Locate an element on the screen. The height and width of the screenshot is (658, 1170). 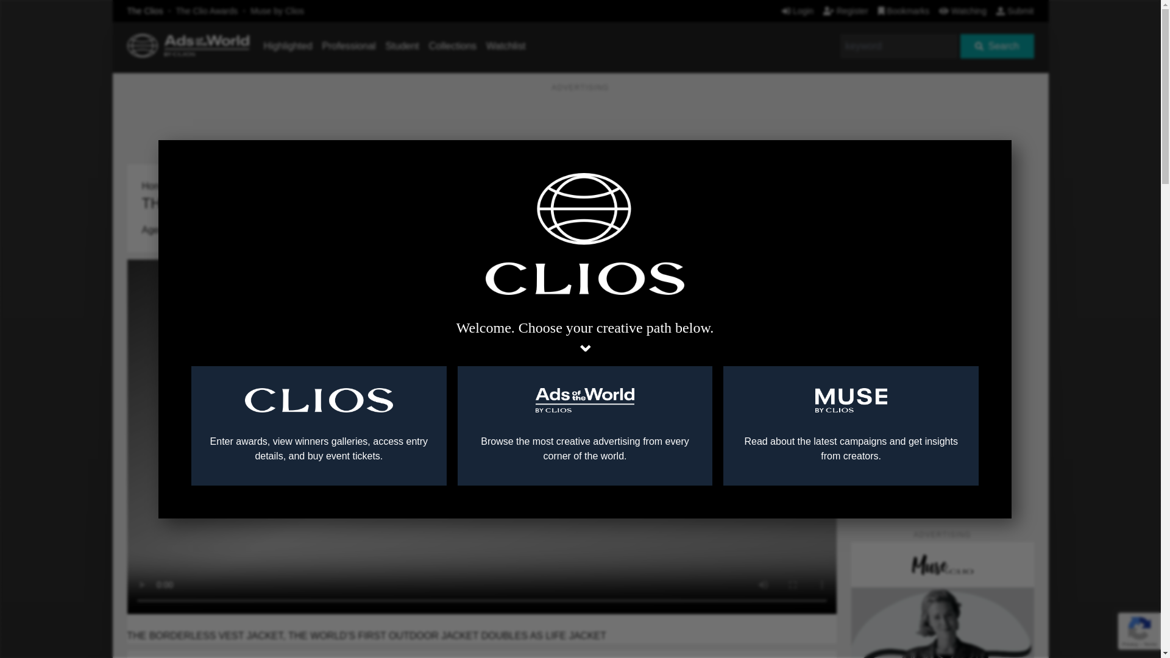
Student is located at coordinates (402, 46).